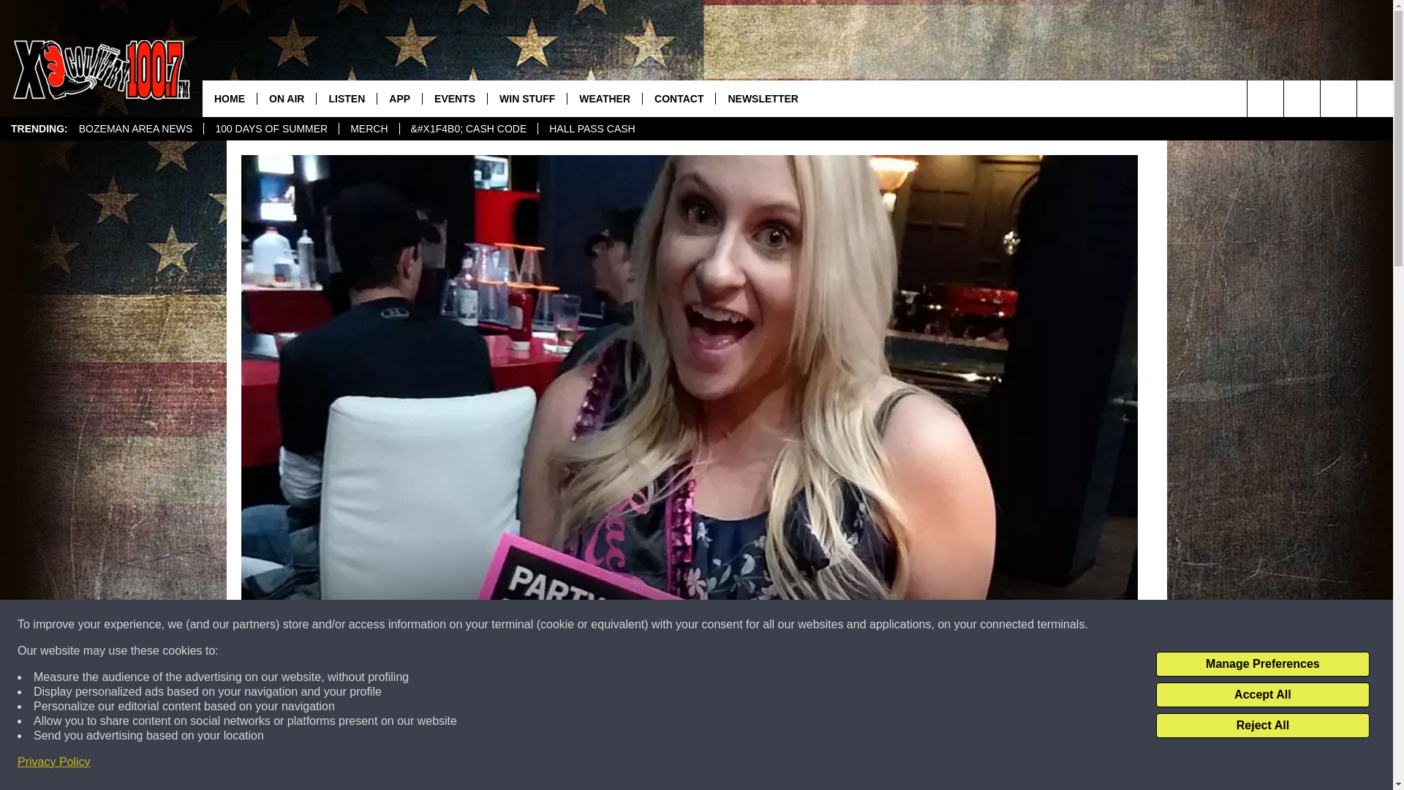  Describe the element at coordinates (455, 98) in the screenshot. I see `EVENTS` at that location.